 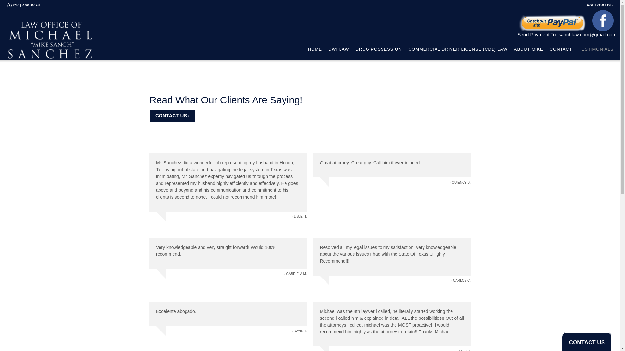 What do you see at coordinates (339, 49) in the screenshot?
I see `DWI LAW` at bounding box center [339, 49].